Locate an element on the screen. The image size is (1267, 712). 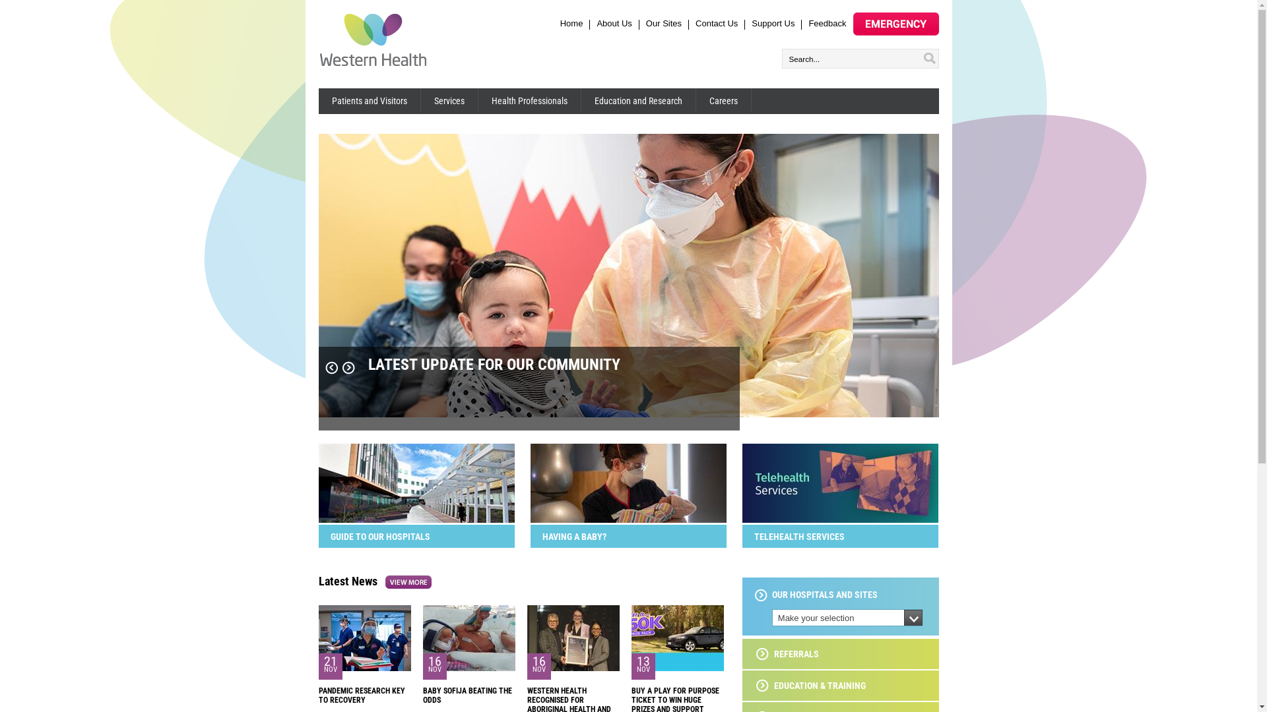
TELEHEALTH SERVICES is located at coordinates (839, 537).